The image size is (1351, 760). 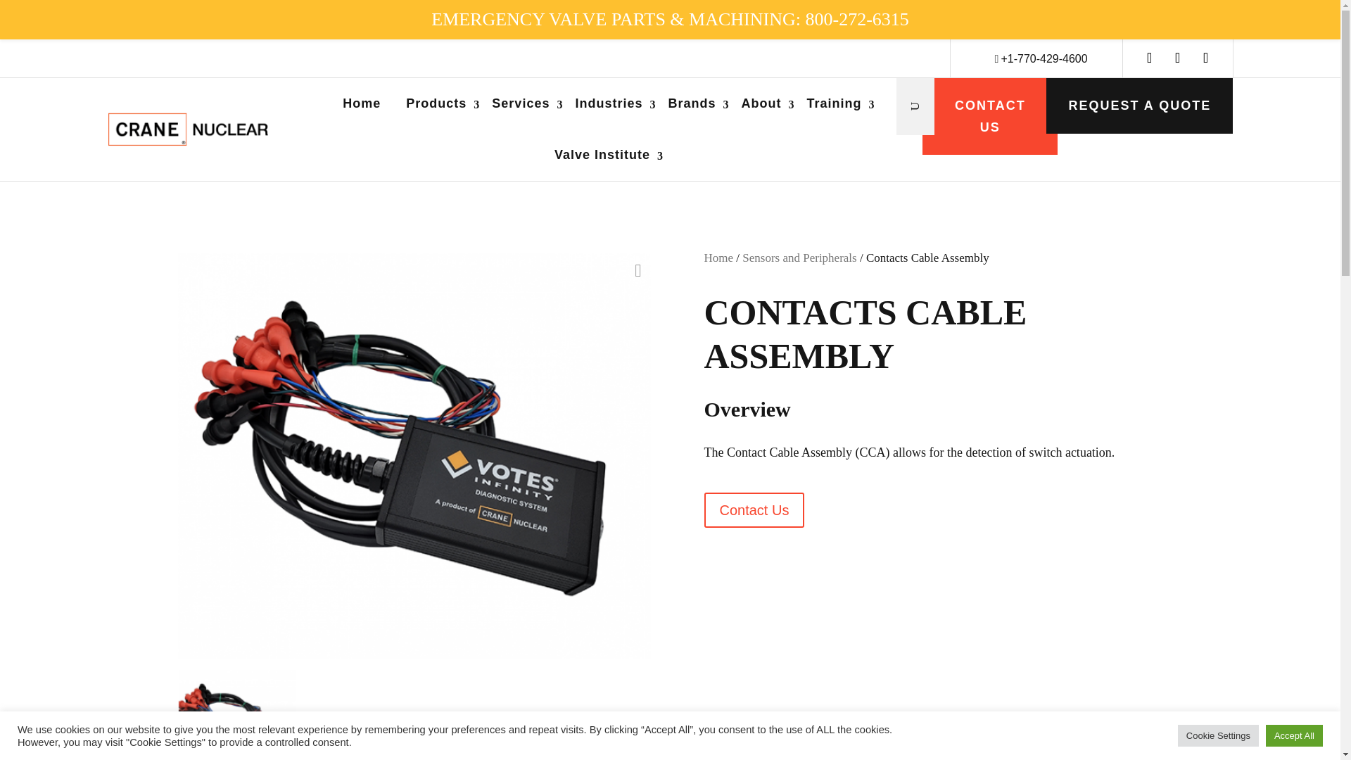 What do you see at coordinates (1150, 57) in the screenshot?
I see `Follow on LinkedIn` at bounding box center [1150, 57].